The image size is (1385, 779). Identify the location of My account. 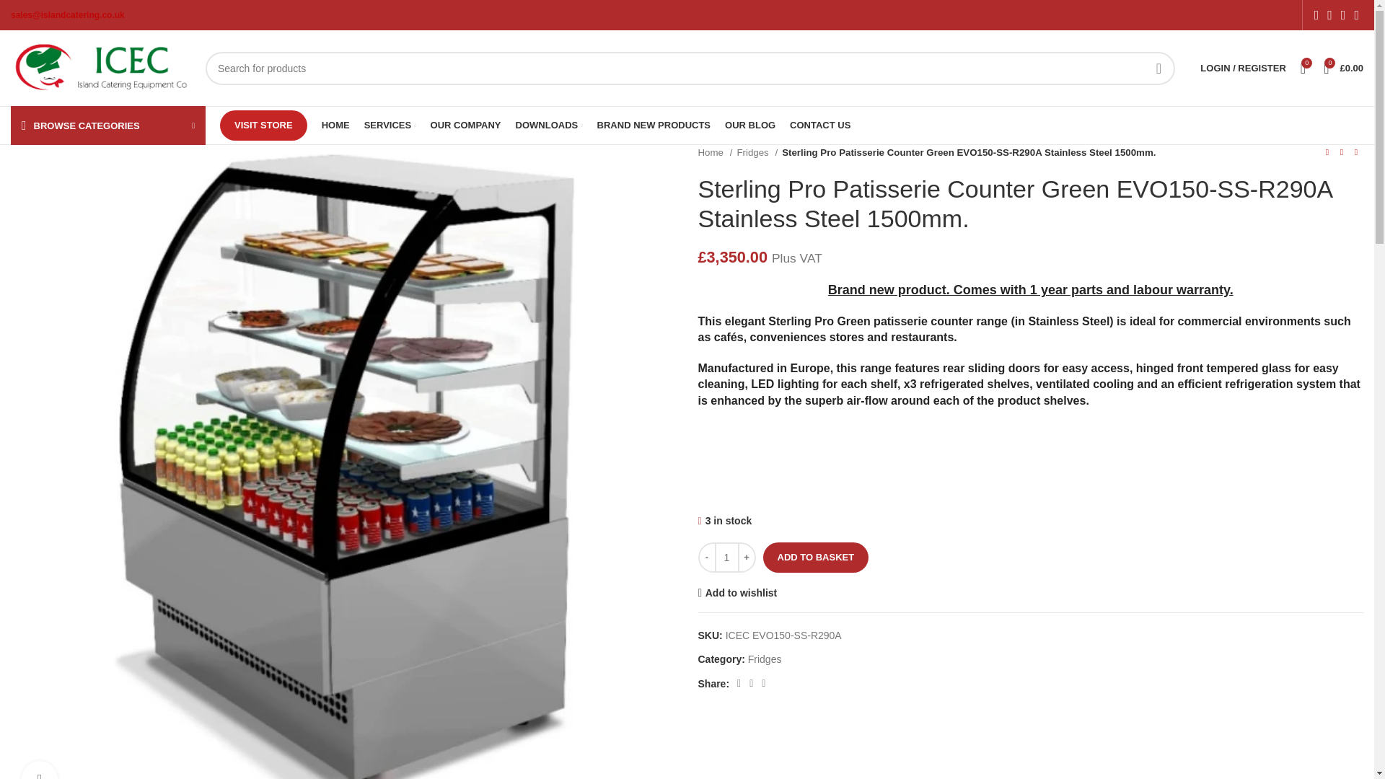
(1242, 68).